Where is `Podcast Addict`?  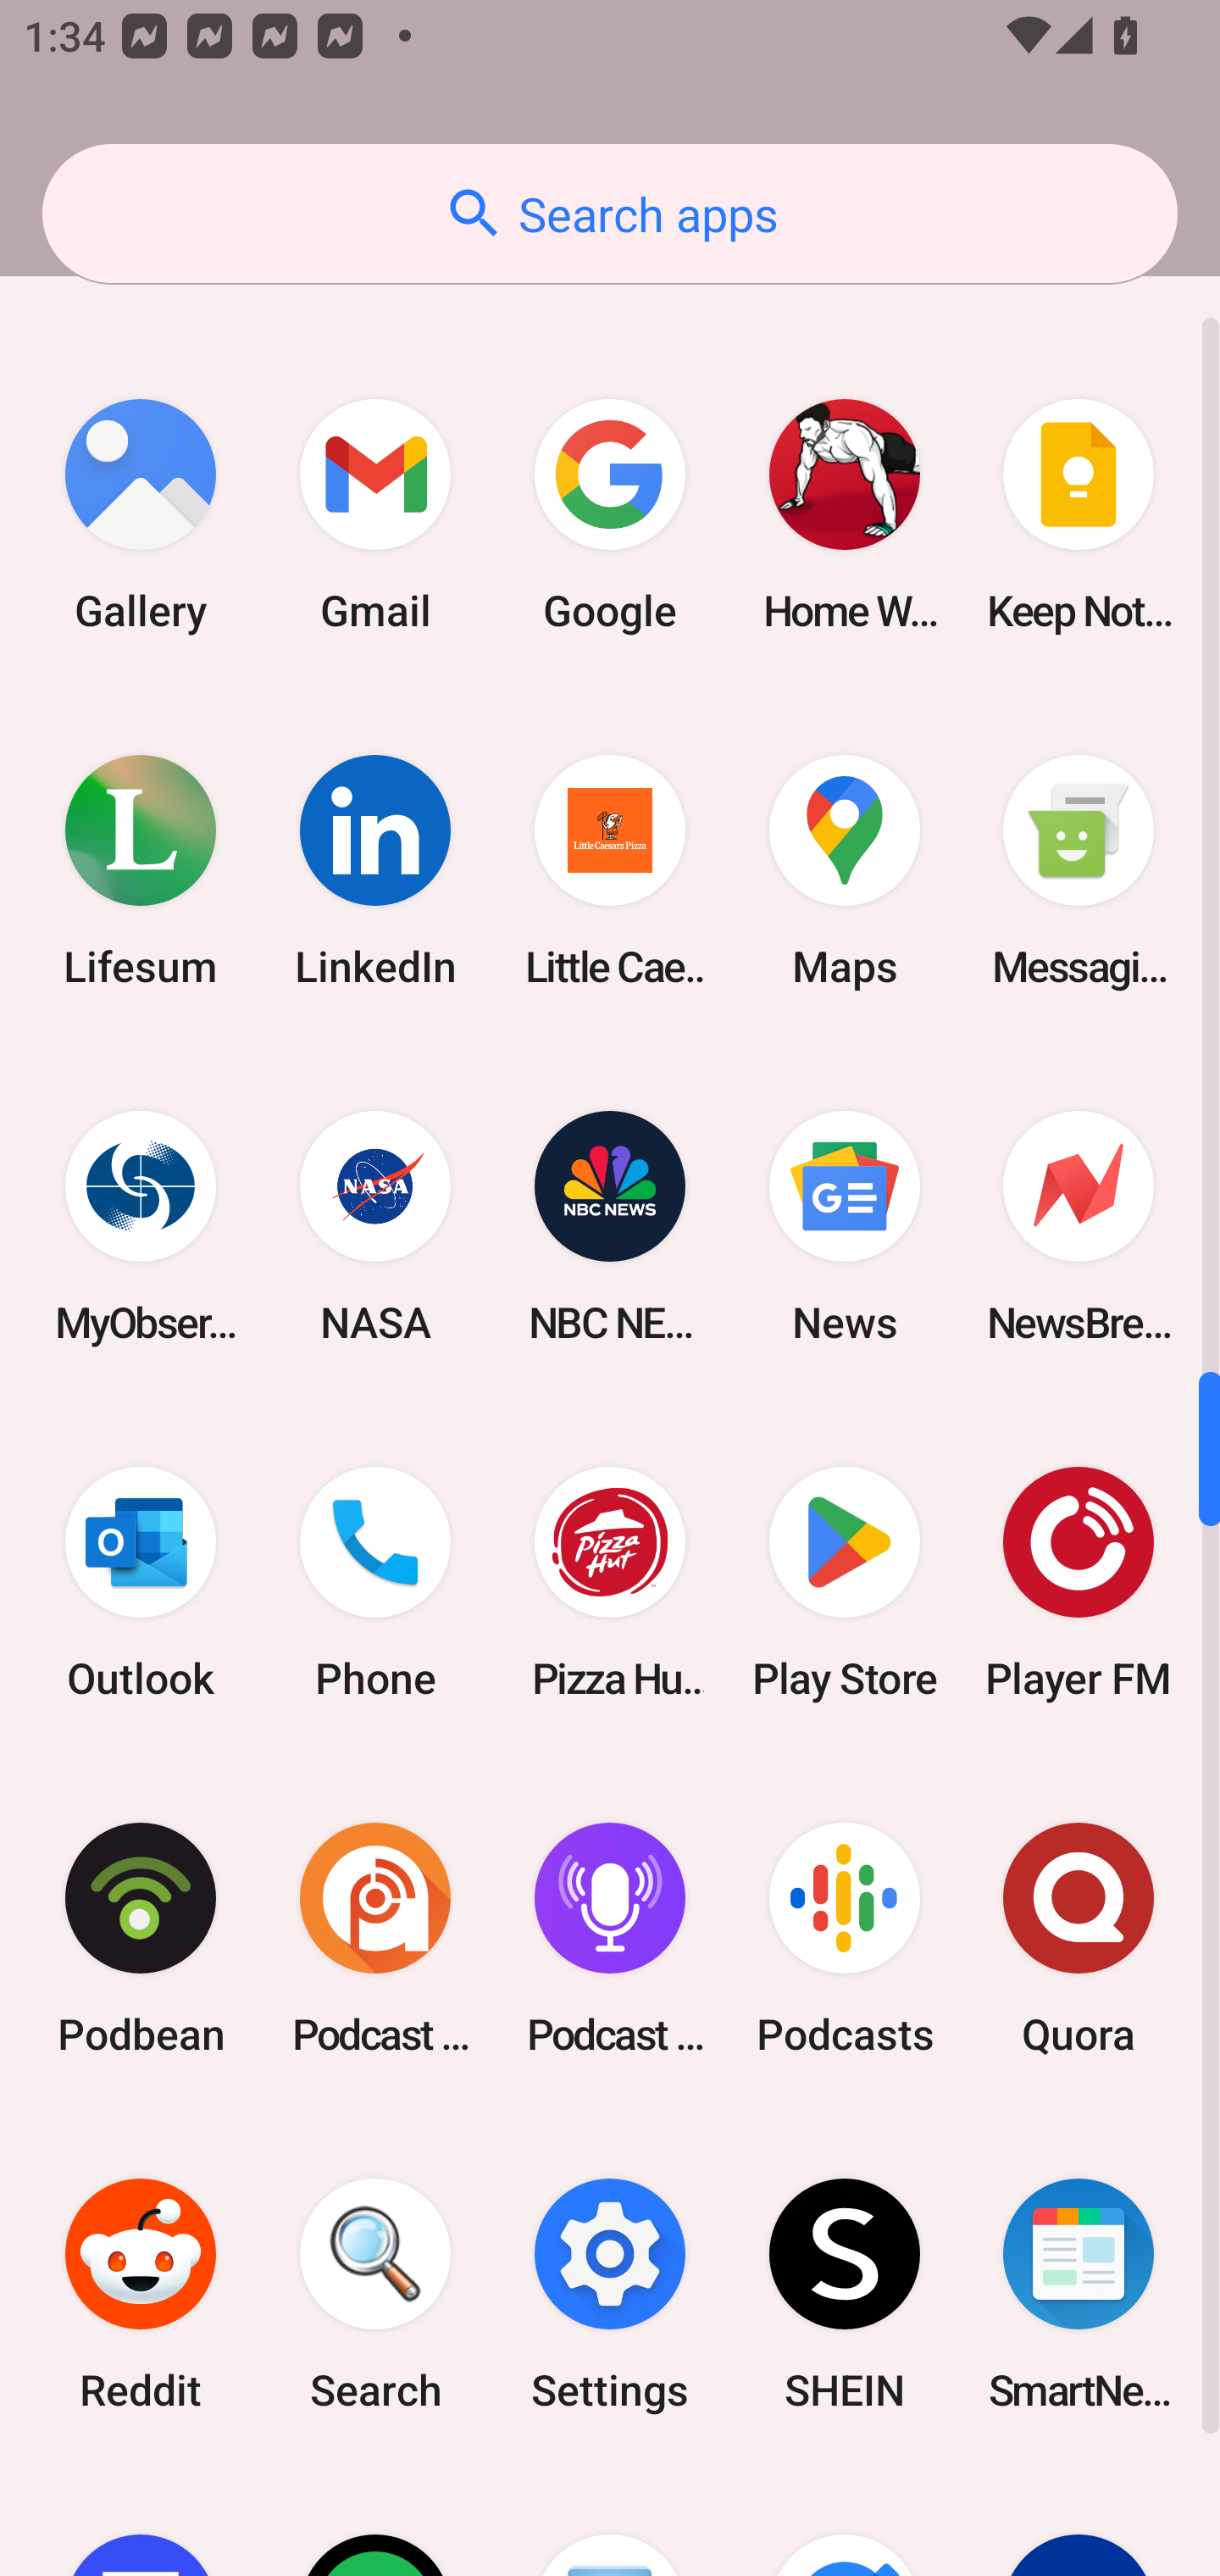 Podcast Addict is located at coordinates (375, 1939).